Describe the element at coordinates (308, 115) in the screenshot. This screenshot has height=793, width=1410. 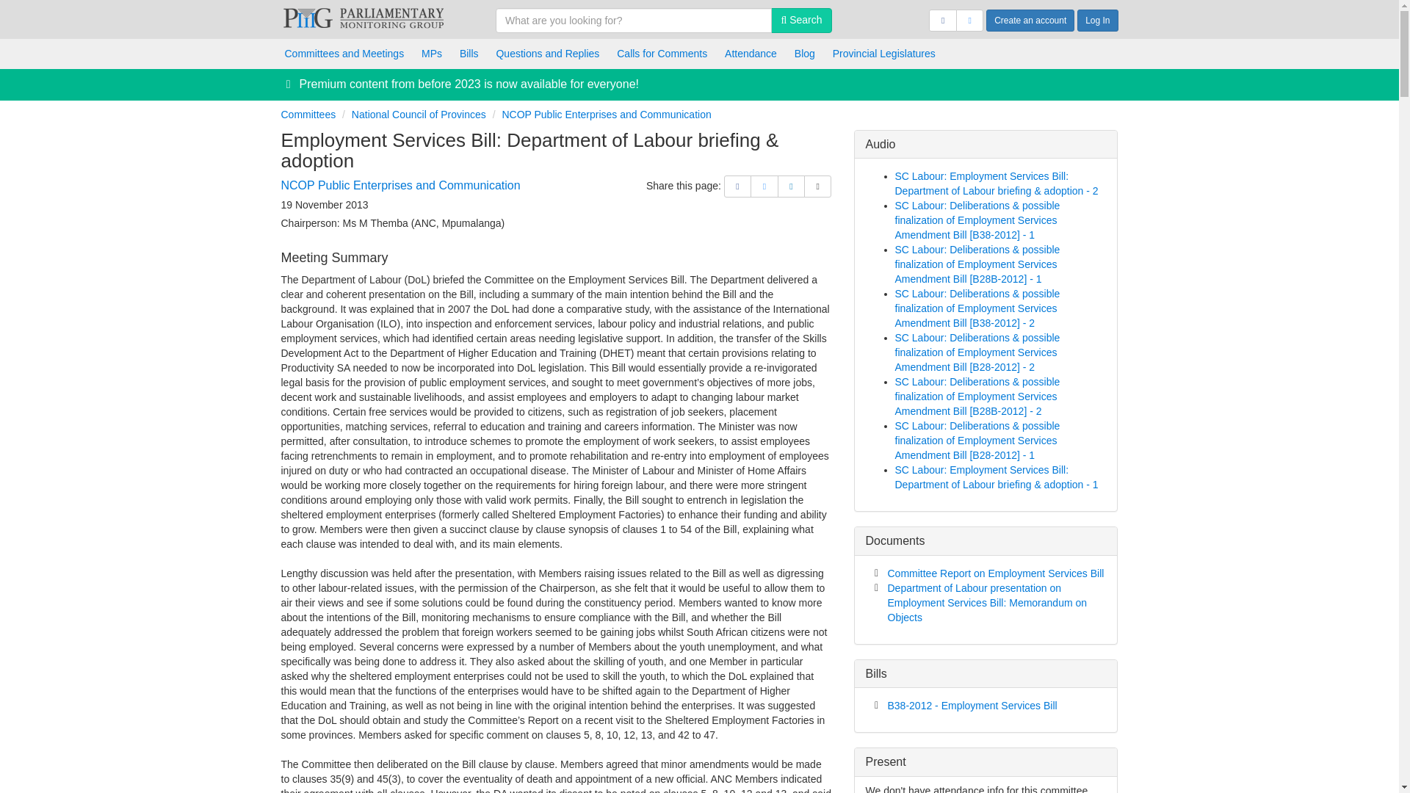
I see `Committees` at that location.